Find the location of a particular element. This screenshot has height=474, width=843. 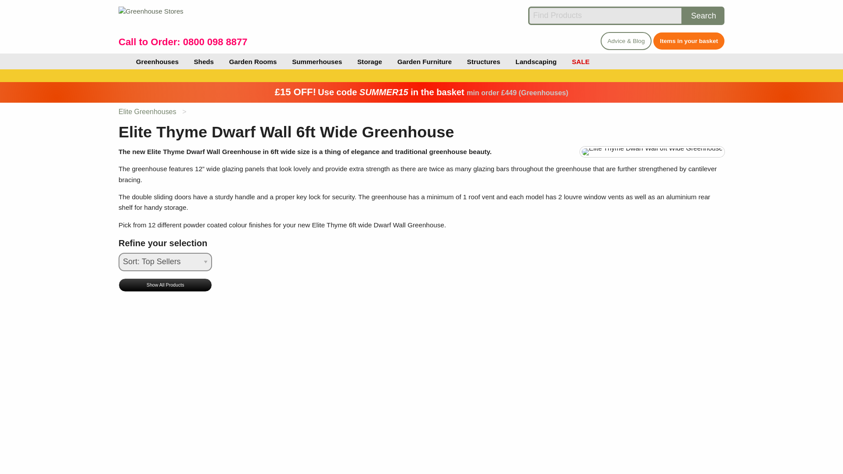

Summerhouses is located at coordinates (317, 61).